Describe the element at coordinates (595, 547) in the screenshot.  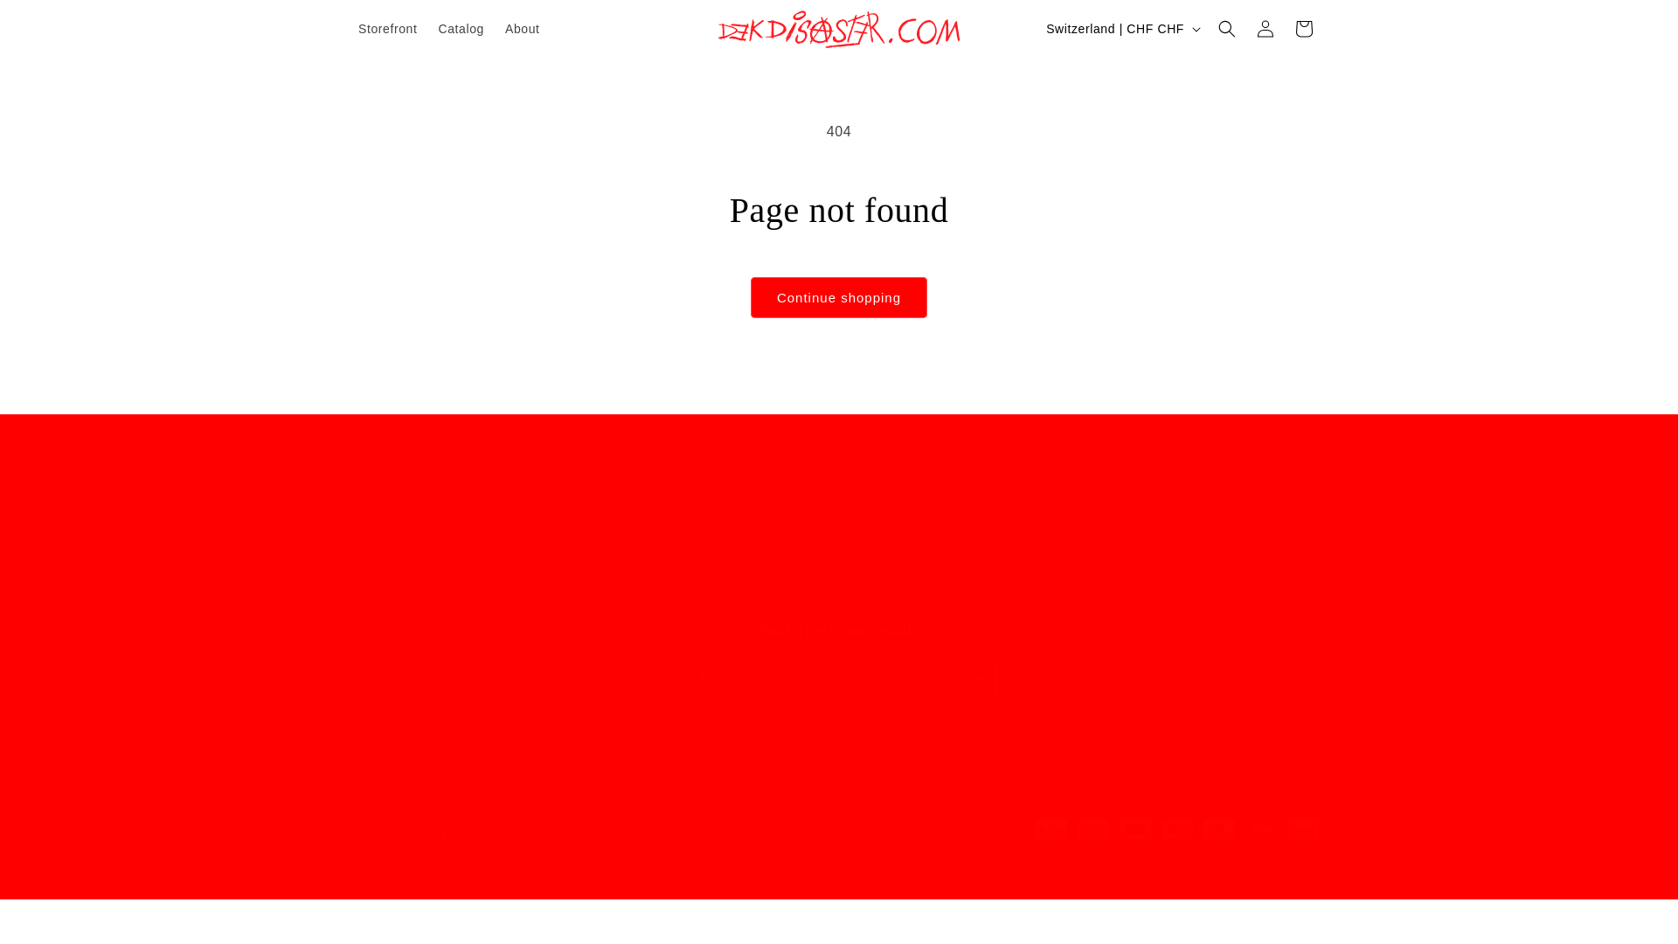
I see `TikTok` at that location.